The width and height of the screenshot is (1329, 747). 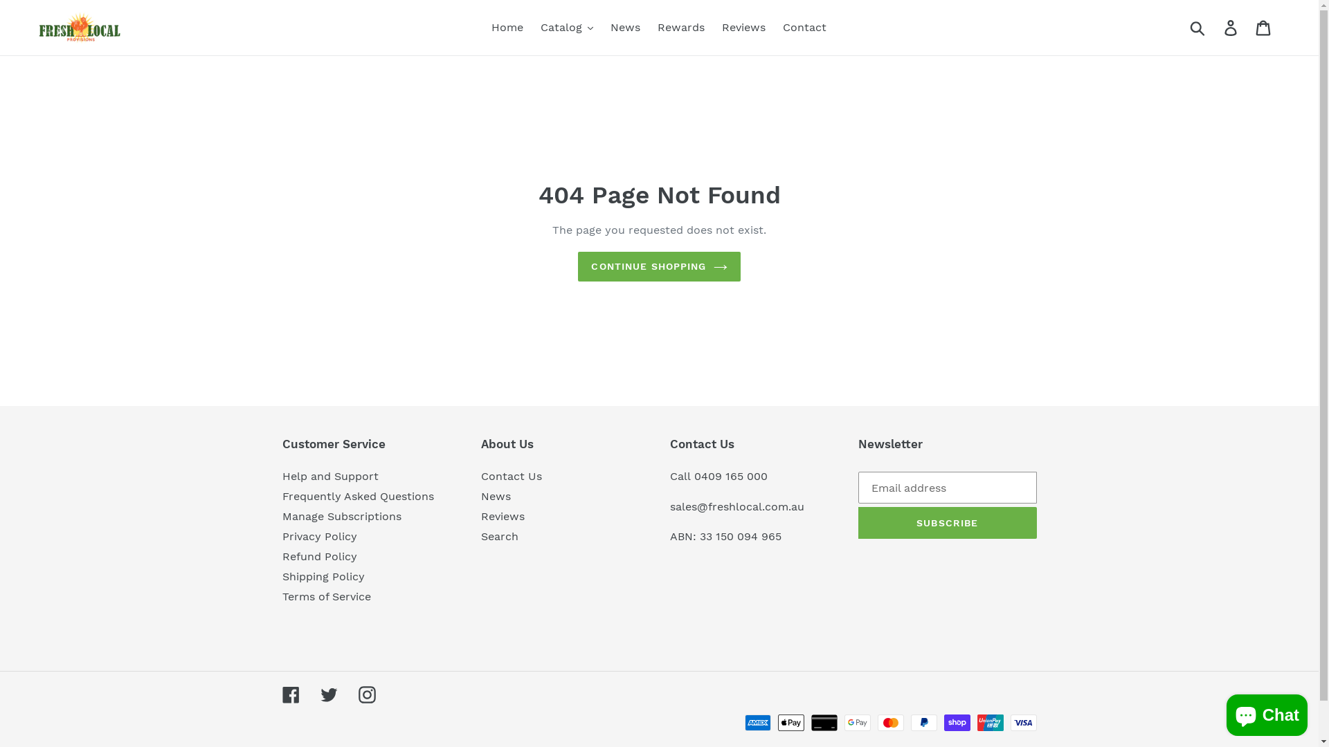 What do you see at coordinates (500, 537) in the screenshot?
I see `Search` at bounding box center [500, 537].